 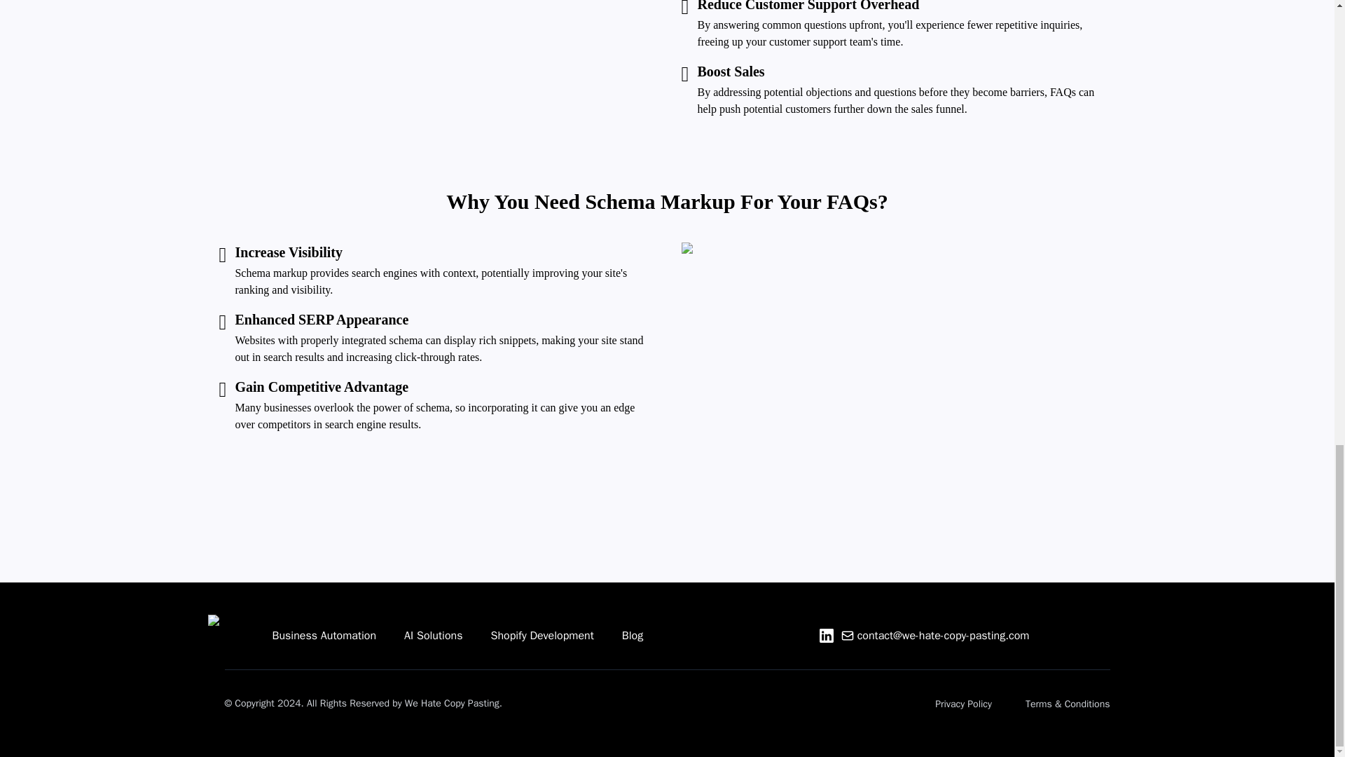 I want to click on Shopify Development, so click(x=542, y=635).